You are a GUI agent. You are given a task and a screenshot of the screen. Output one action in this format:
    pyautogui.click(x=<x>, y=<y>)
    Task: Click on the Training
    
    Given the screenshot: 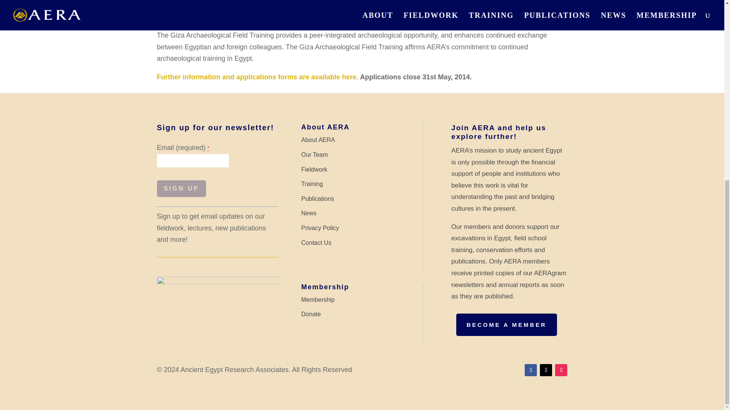 What is the action you would take?
    pyautogui.click(x=312, y=184)
    